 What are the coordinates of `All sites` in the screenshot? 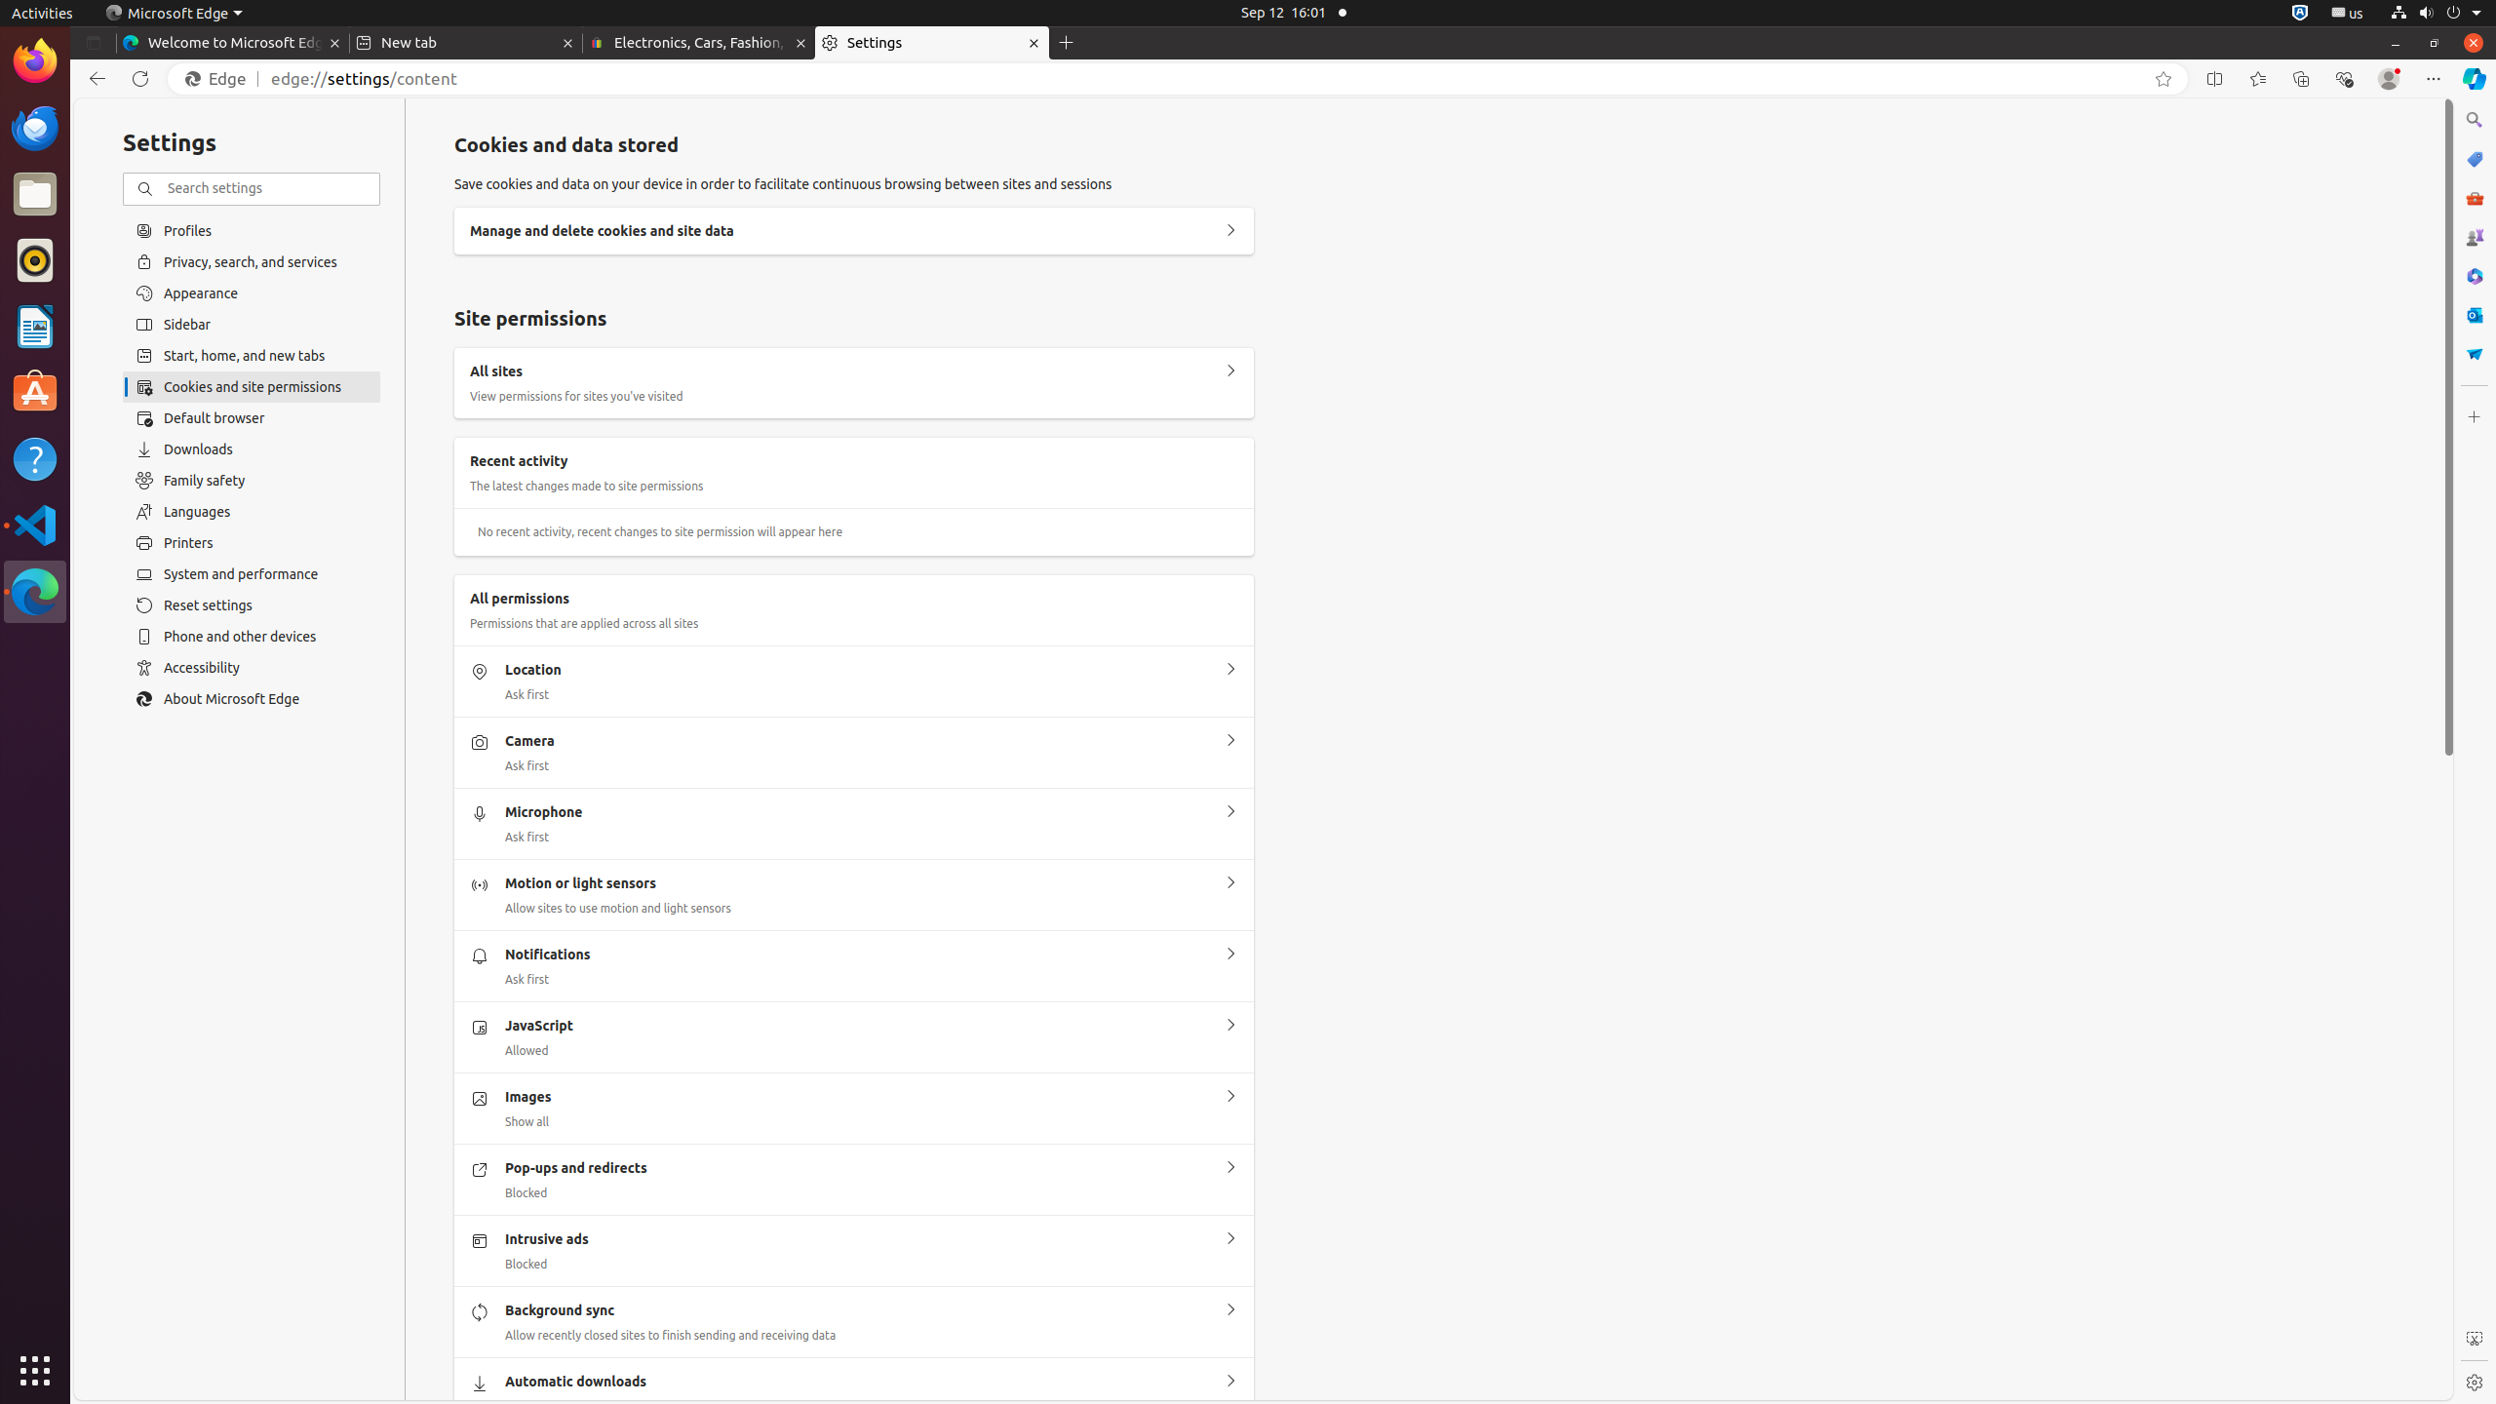 It's located at (1230, 371).